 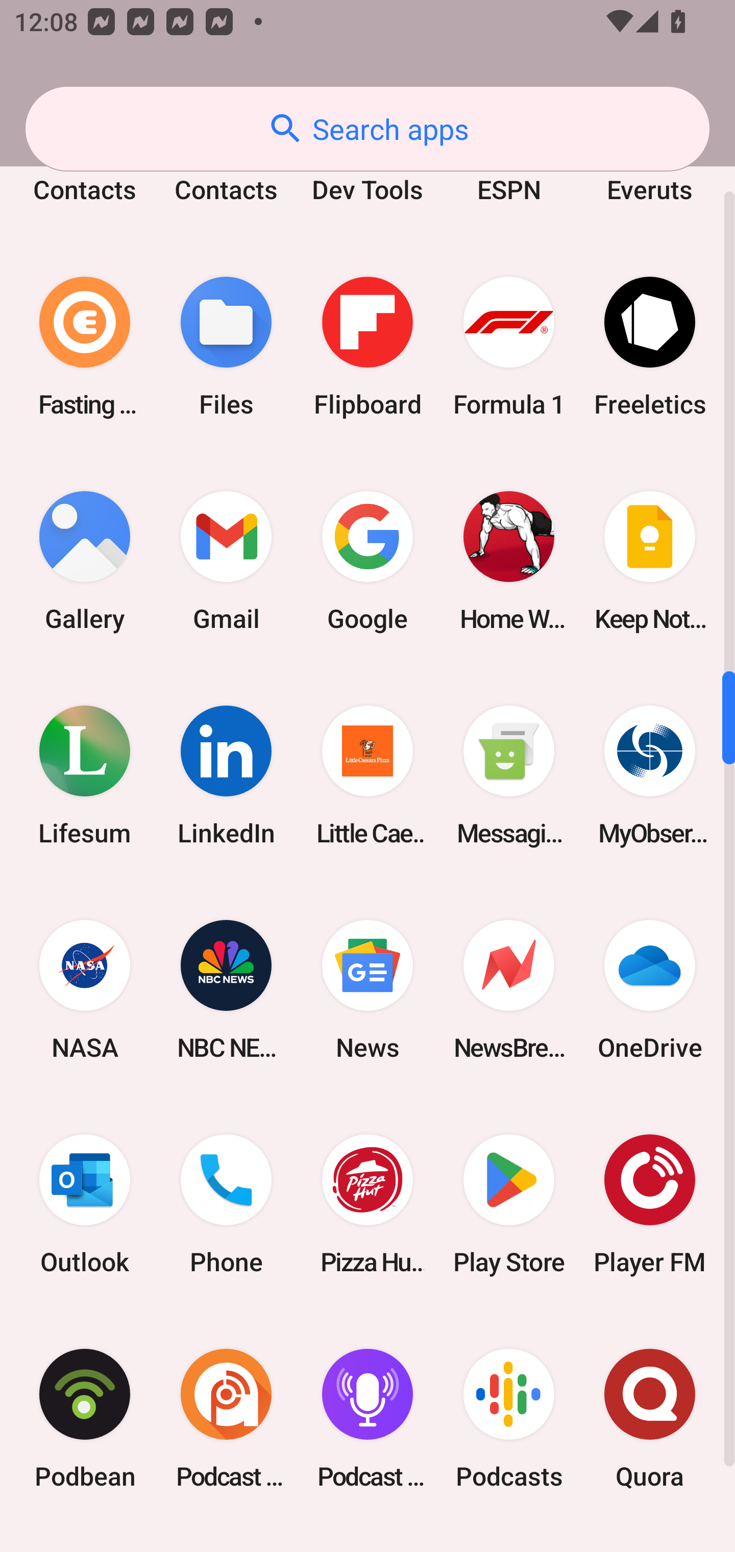 What do you see at coordinates (650, 346) in the screenshot?
I see `Freeletics` at bounding box center [650, 346].